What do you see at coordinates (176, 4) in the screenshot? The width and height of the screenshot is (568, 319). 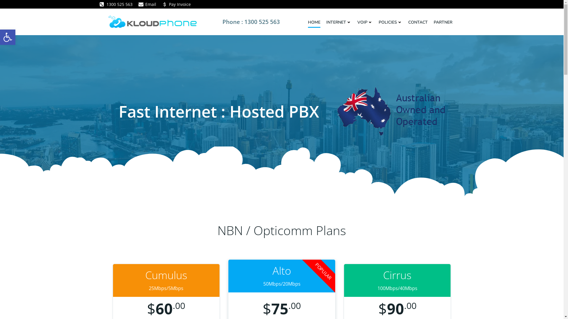 I see `Pay Invoice` at bounding box center [176, 4].